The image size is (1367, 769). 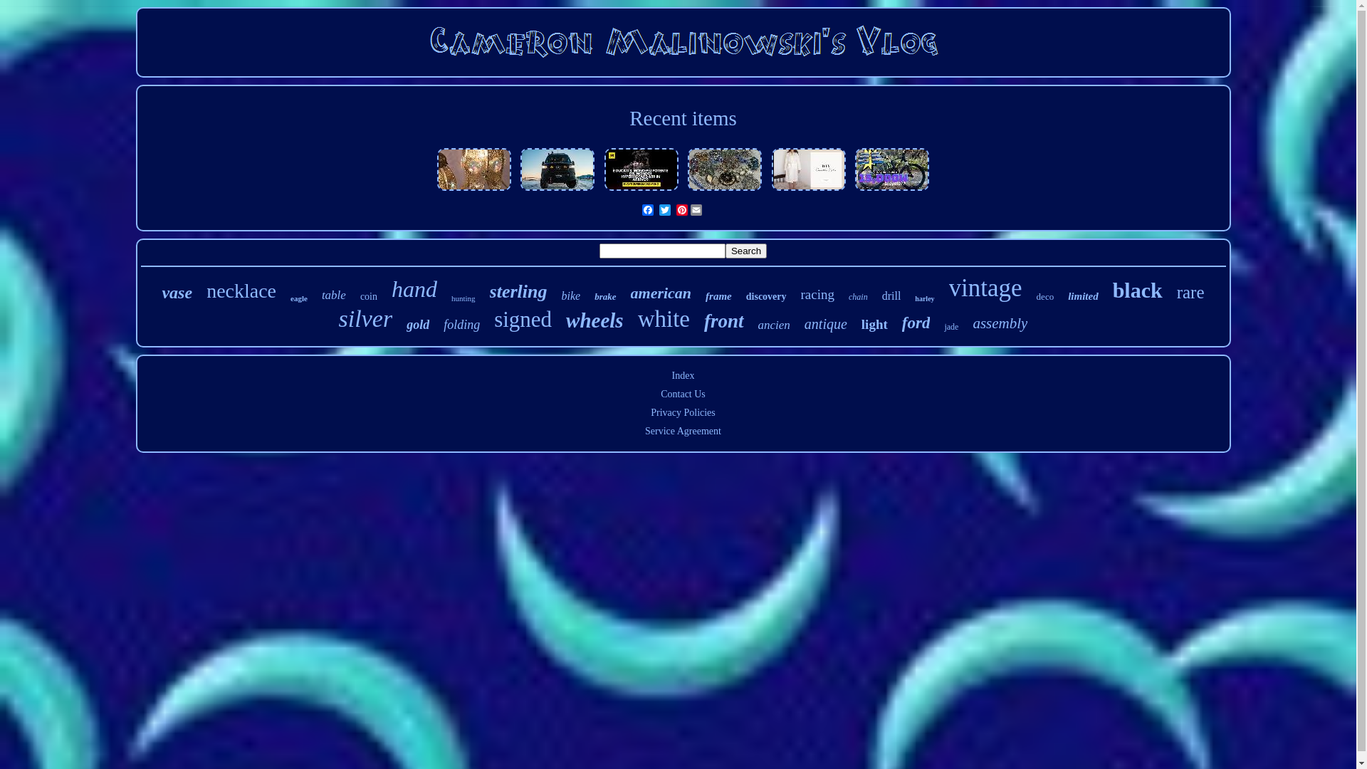 I want to click on Pinterest, so click(x=682, y=210).